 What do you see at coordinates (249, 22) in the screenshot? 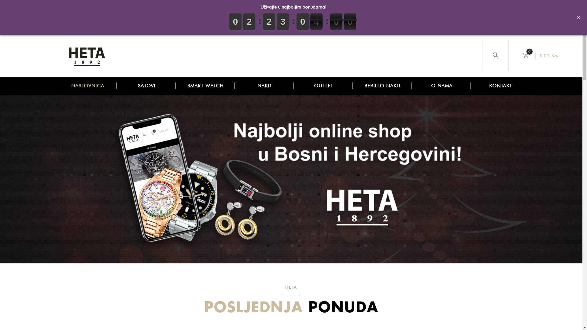
I see `1
1` at bounding box center [249, 22].